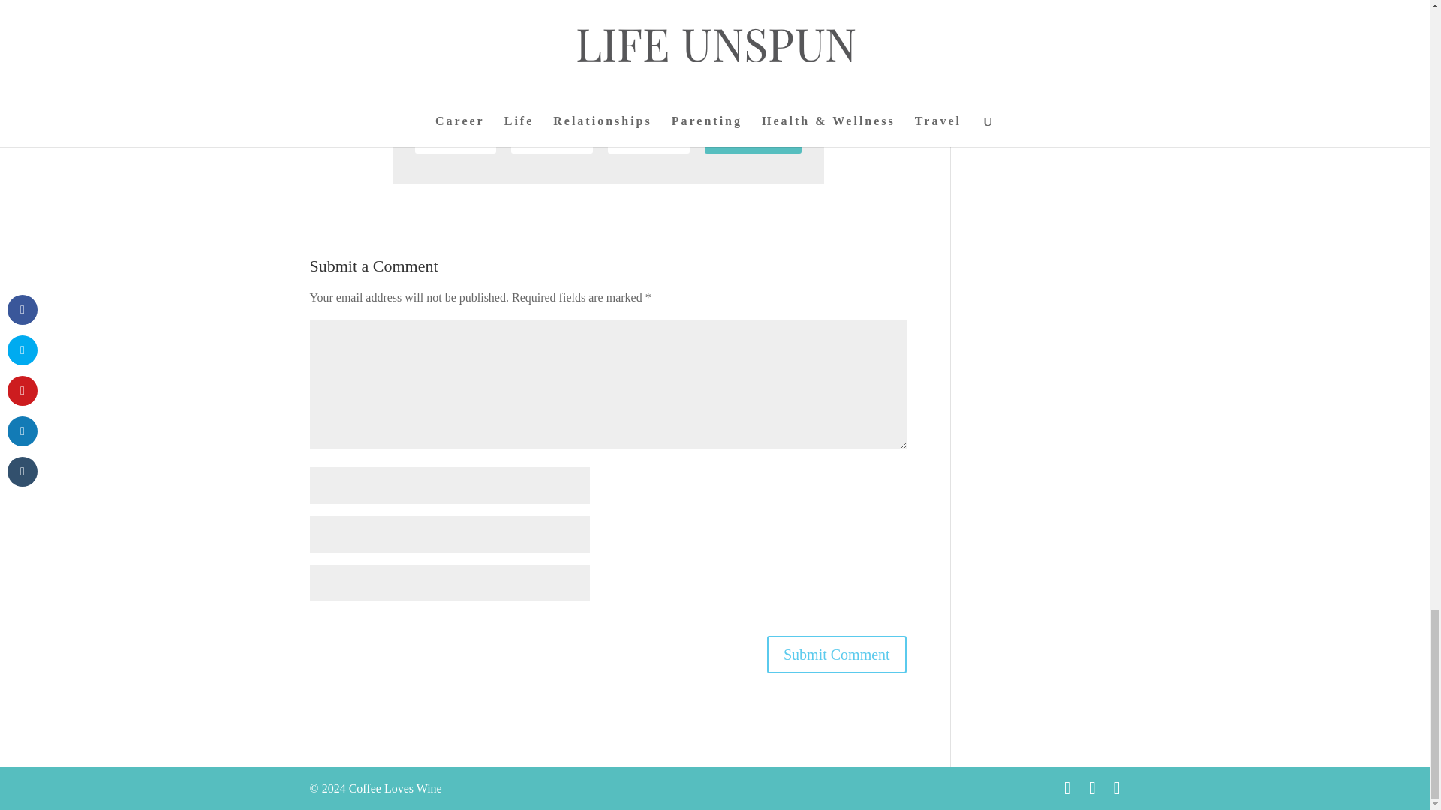 This screenshot has width=1441, height=810. Describe the element at coordinates (752, 139) in the screenshot. I see `SUBSCRIBE!` at that location.